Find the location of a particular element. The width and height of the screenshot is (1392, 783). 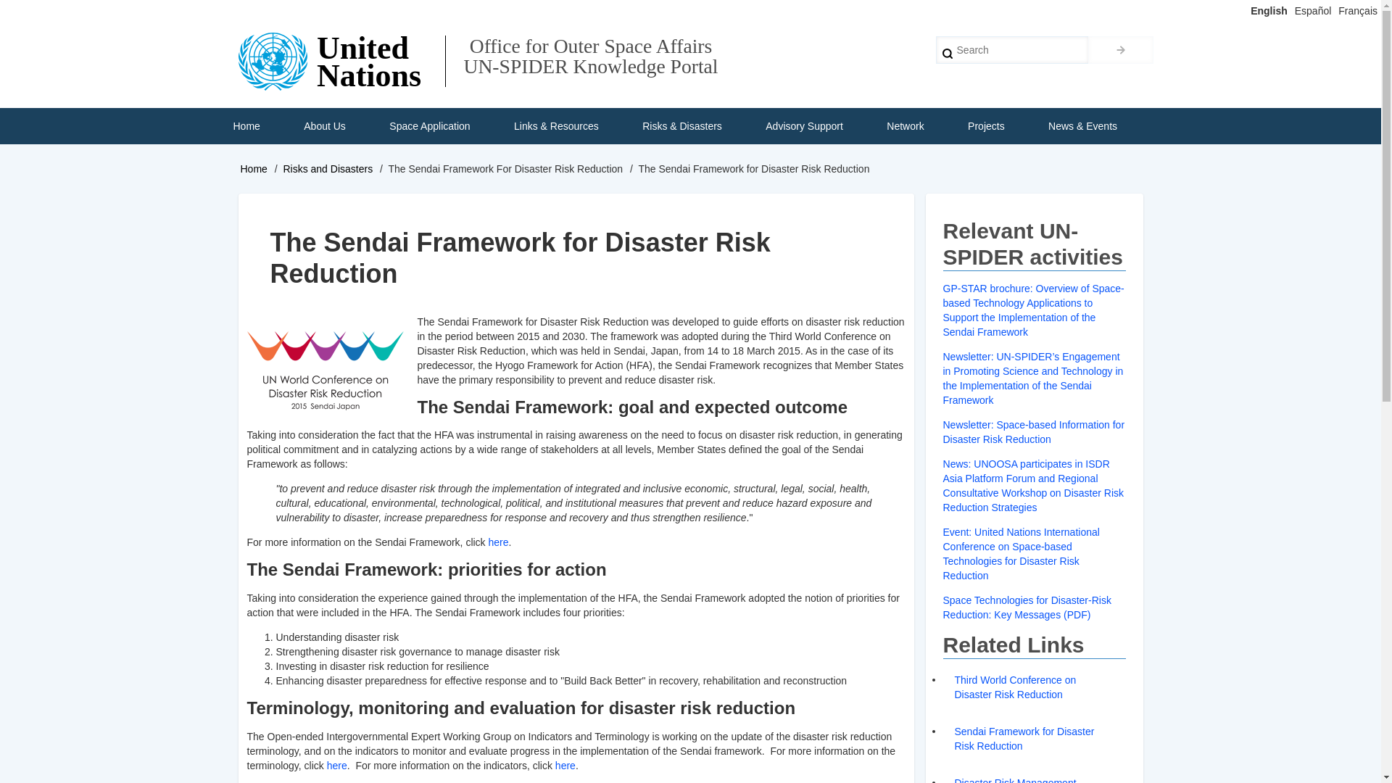

Enter the terms you wish to search for. is located at coordinates (1012, 49).